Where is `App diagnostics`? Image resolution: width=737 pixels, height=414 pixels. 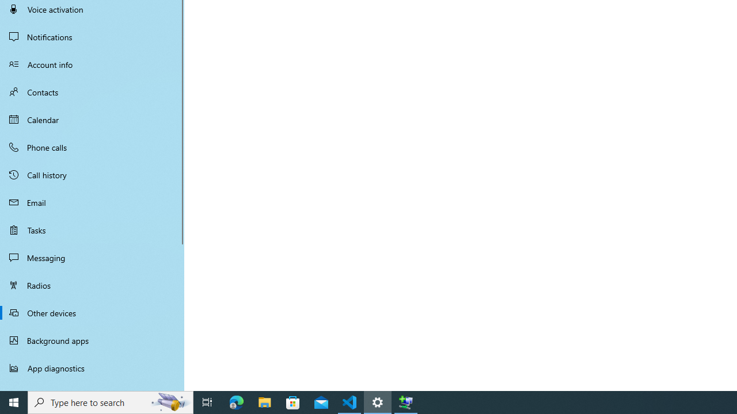
App diagnostics is located at coordinates (92, 368).